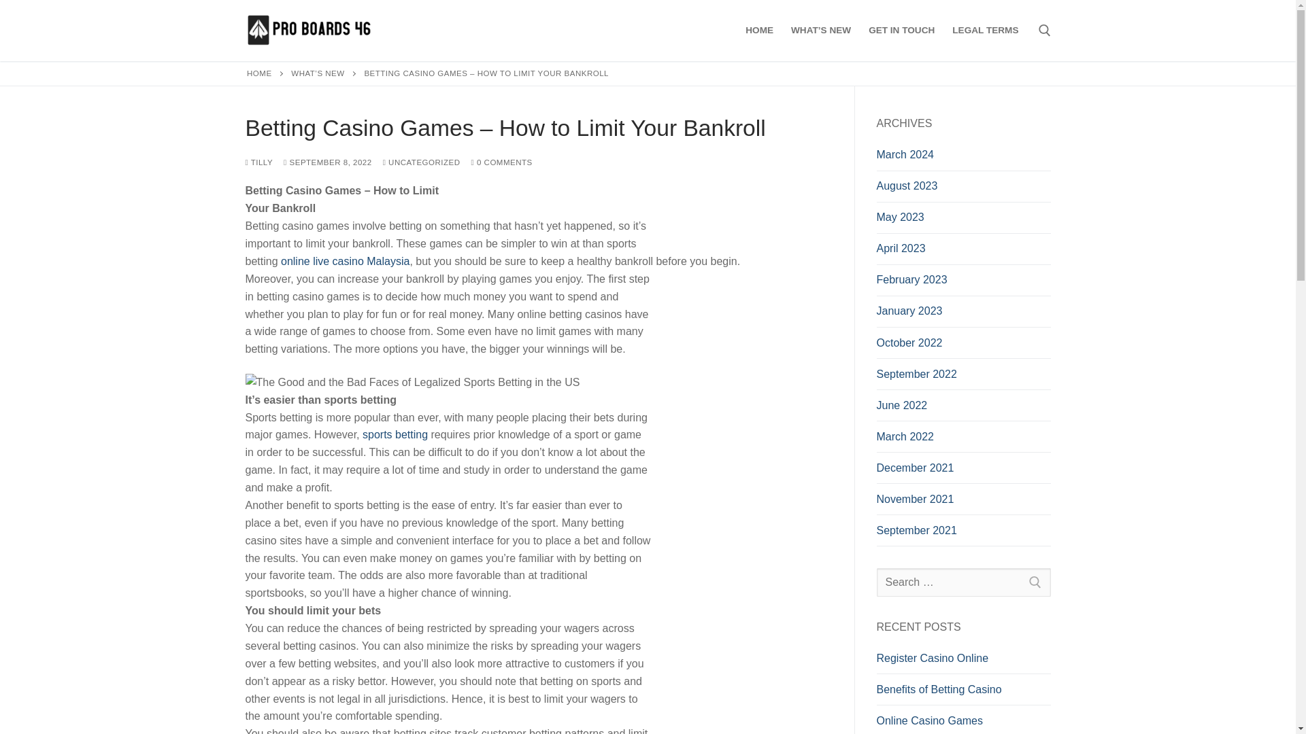  I want to click on HOME, so click(759, 30).